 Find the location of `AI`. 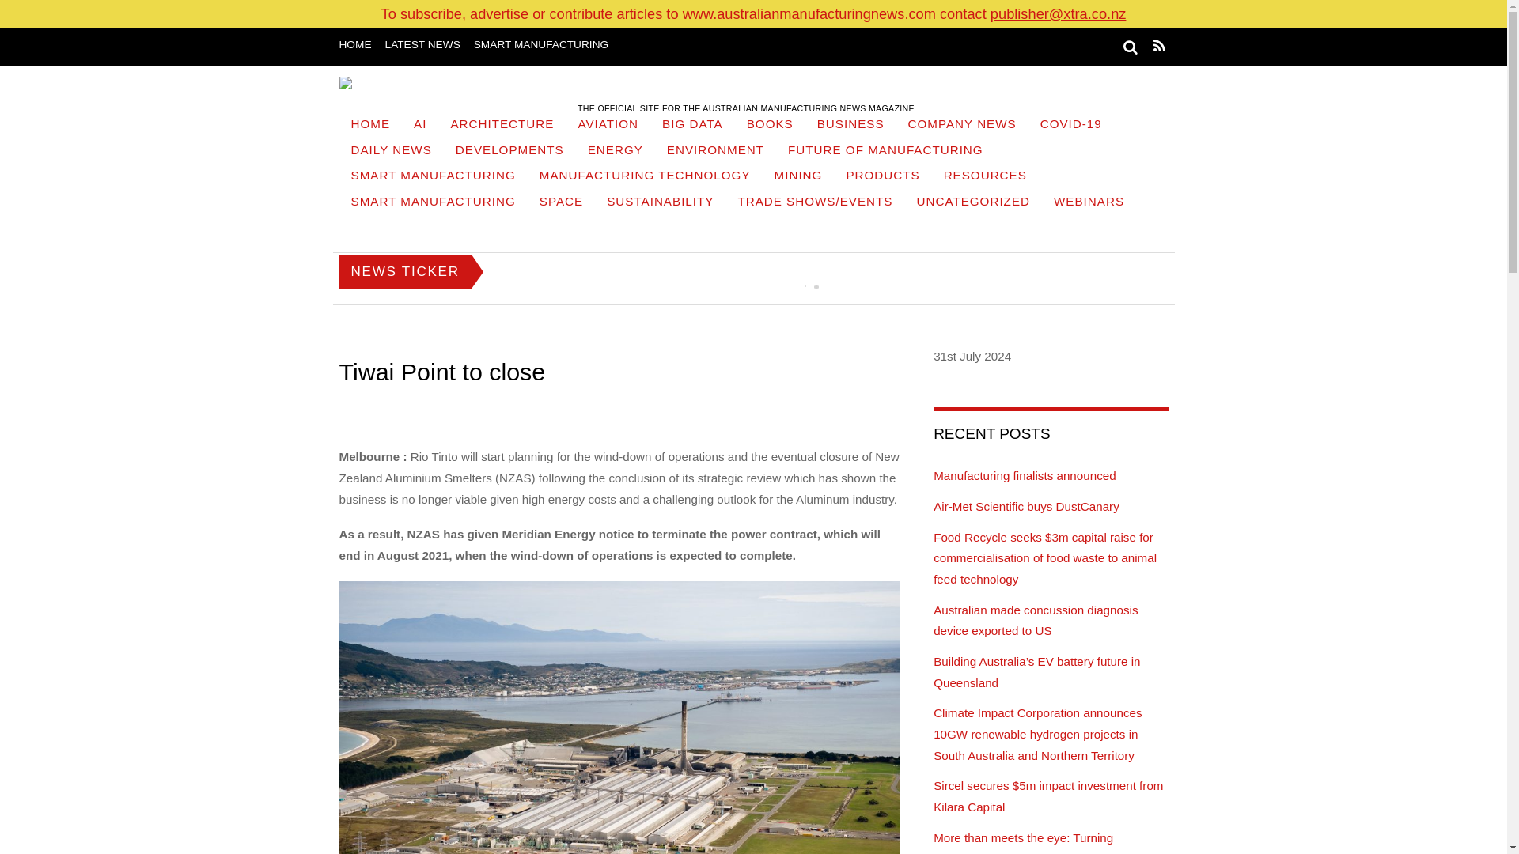

AI is located at coordinates (420, 126).